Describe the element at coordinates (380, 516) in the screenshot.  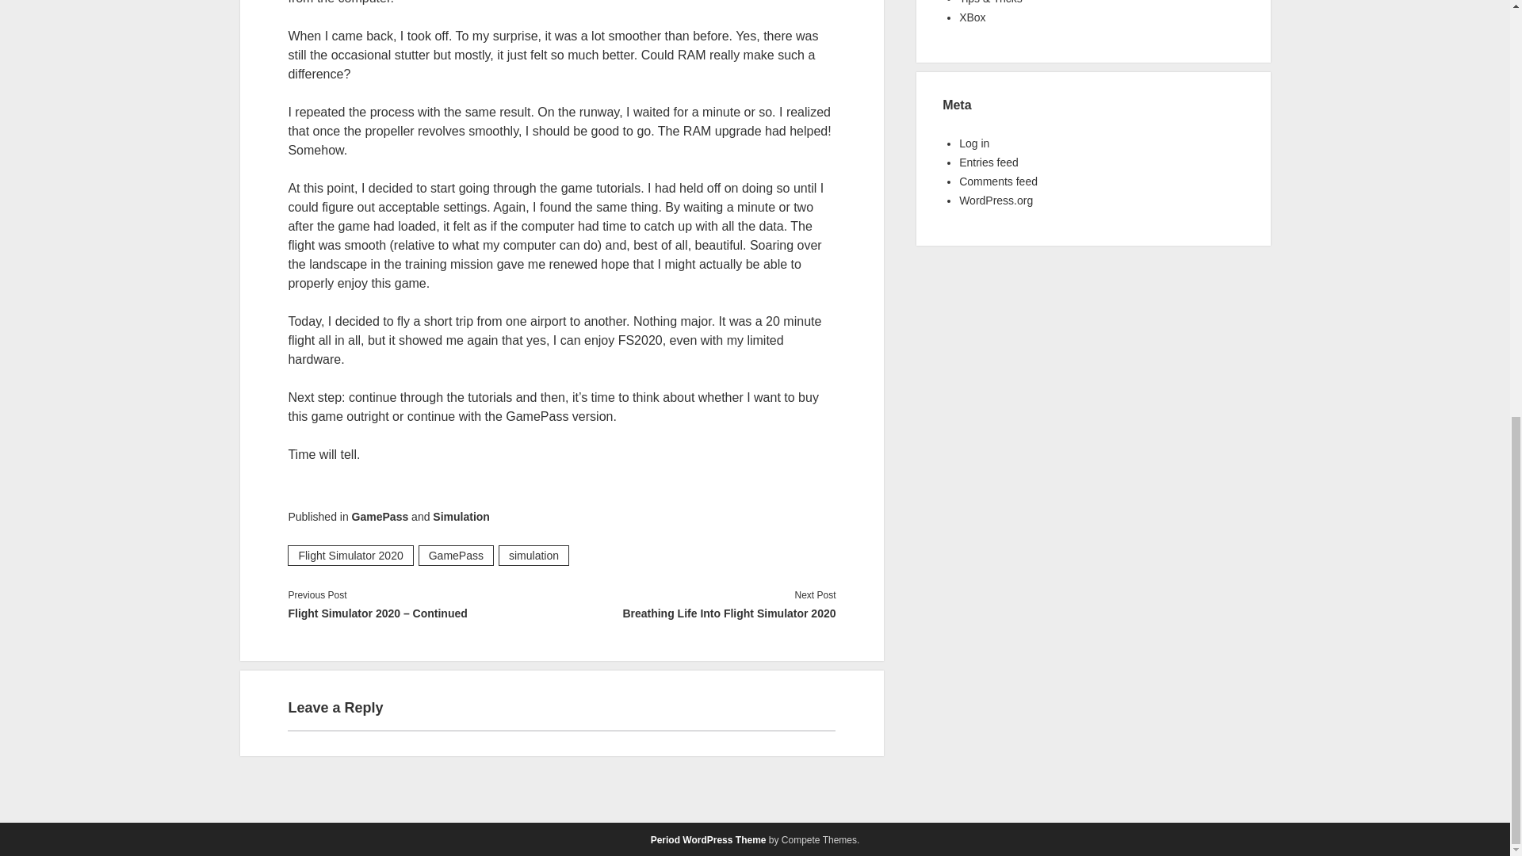
I see `GamePass` at that location.